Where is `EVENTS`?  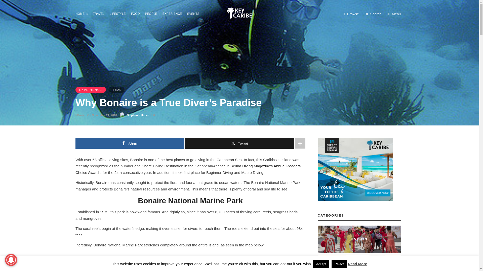
EVENTS is located at coordinates (195, 13).